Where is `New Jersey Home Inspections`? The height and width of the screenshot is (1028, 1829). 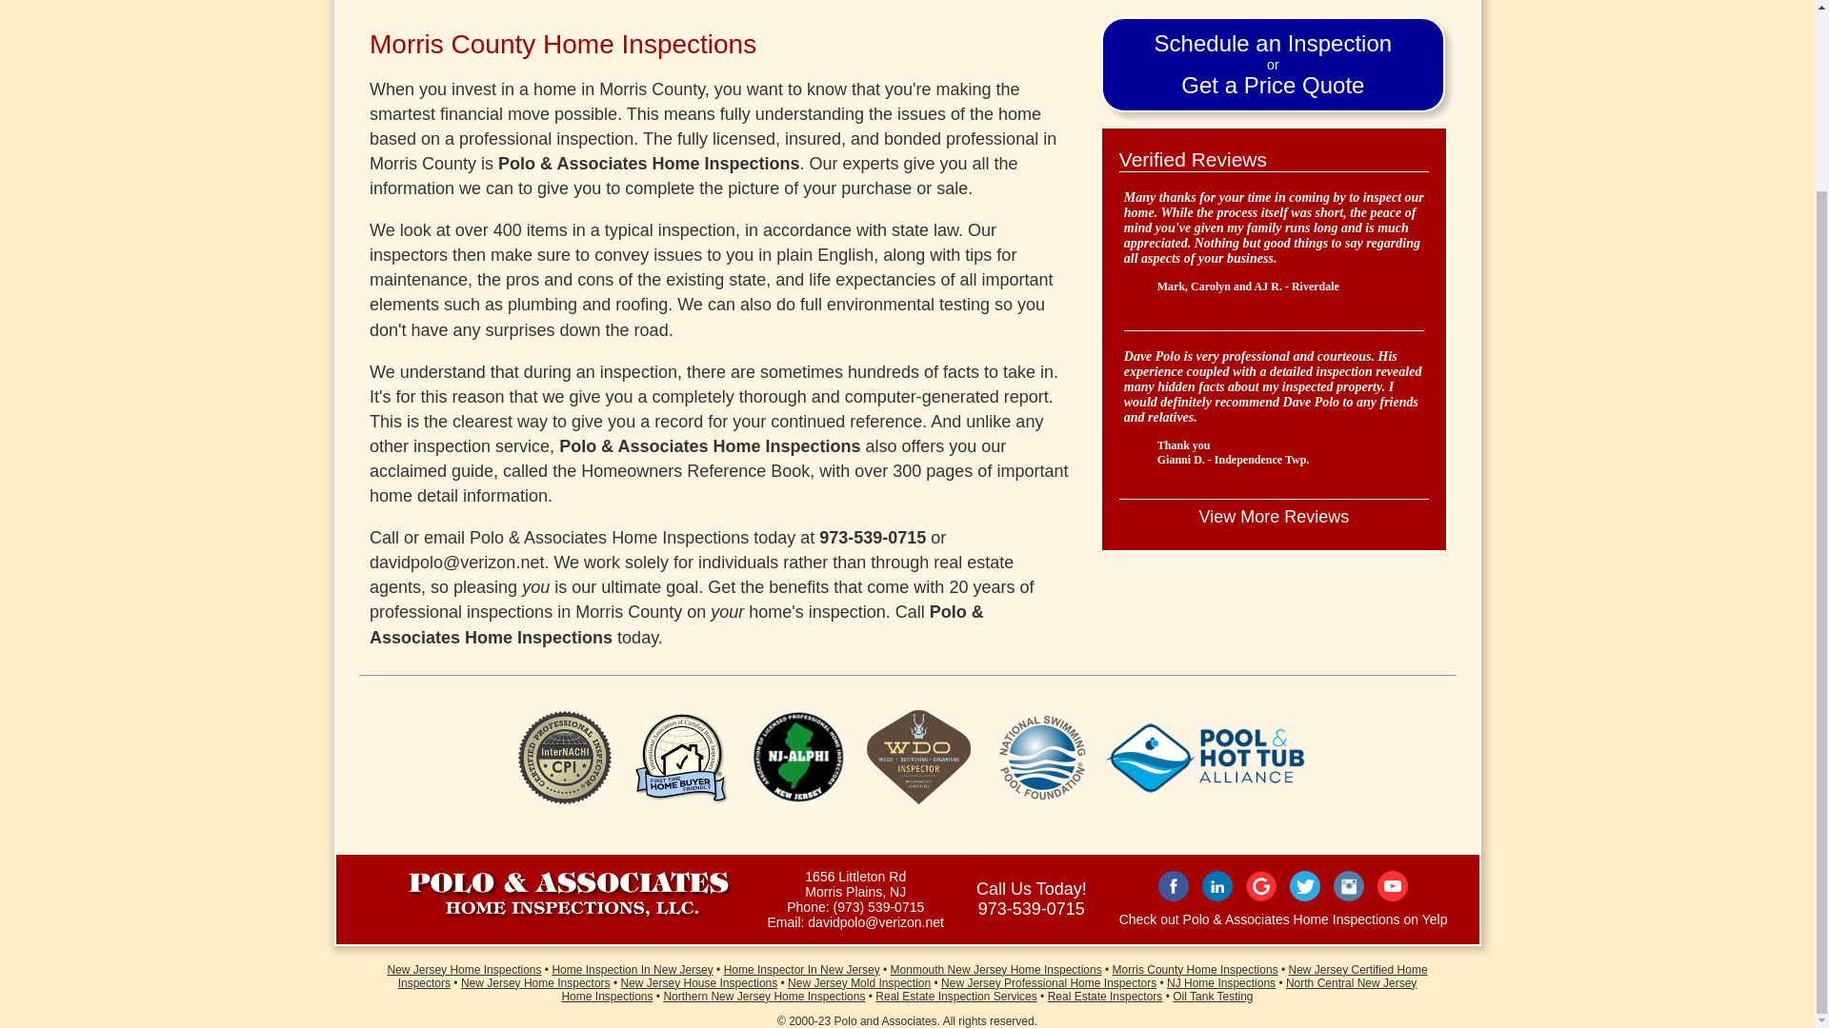 New Jersey Home Inspections is located at coordinates (463, 969).